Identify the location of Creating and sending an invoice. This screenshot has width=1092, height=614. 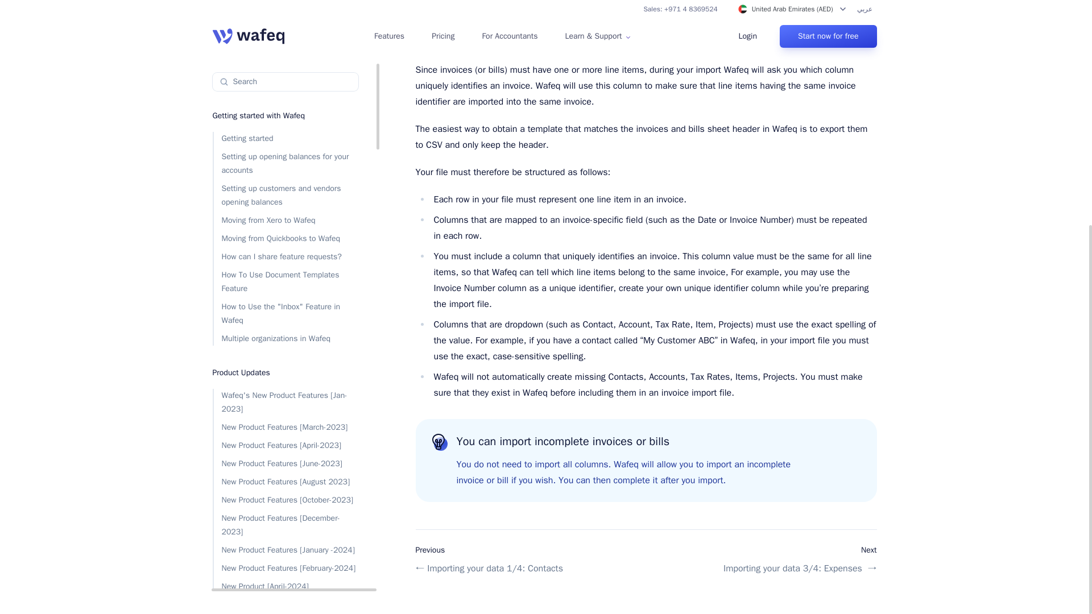
(286, 288).